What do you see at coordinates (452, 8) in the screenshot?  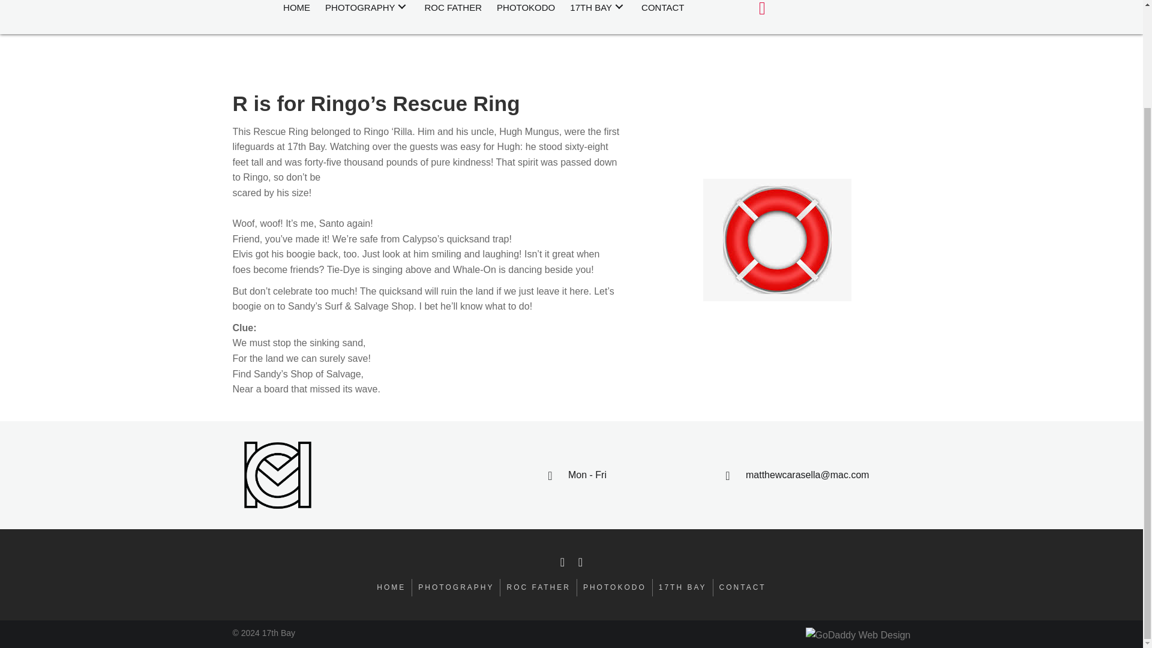 I see `ROC FATHER` at bounding box center [452, 8].